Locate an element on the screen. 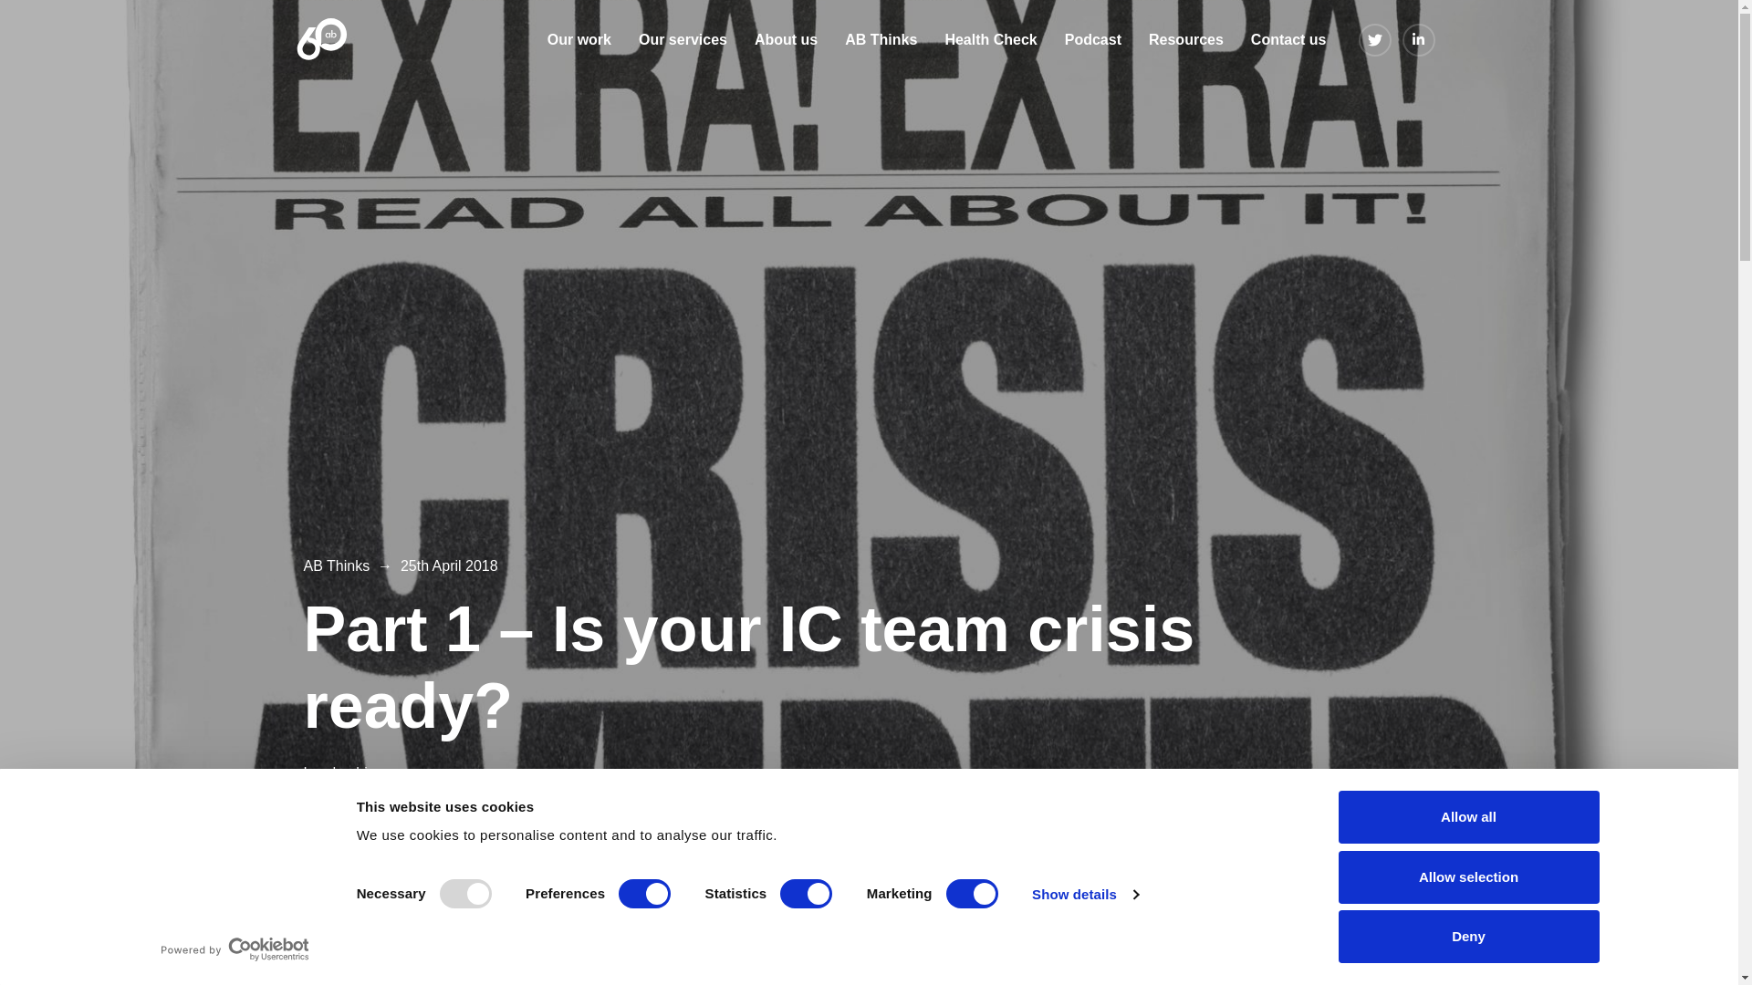  Show details is located at coordinates (1084, 894).